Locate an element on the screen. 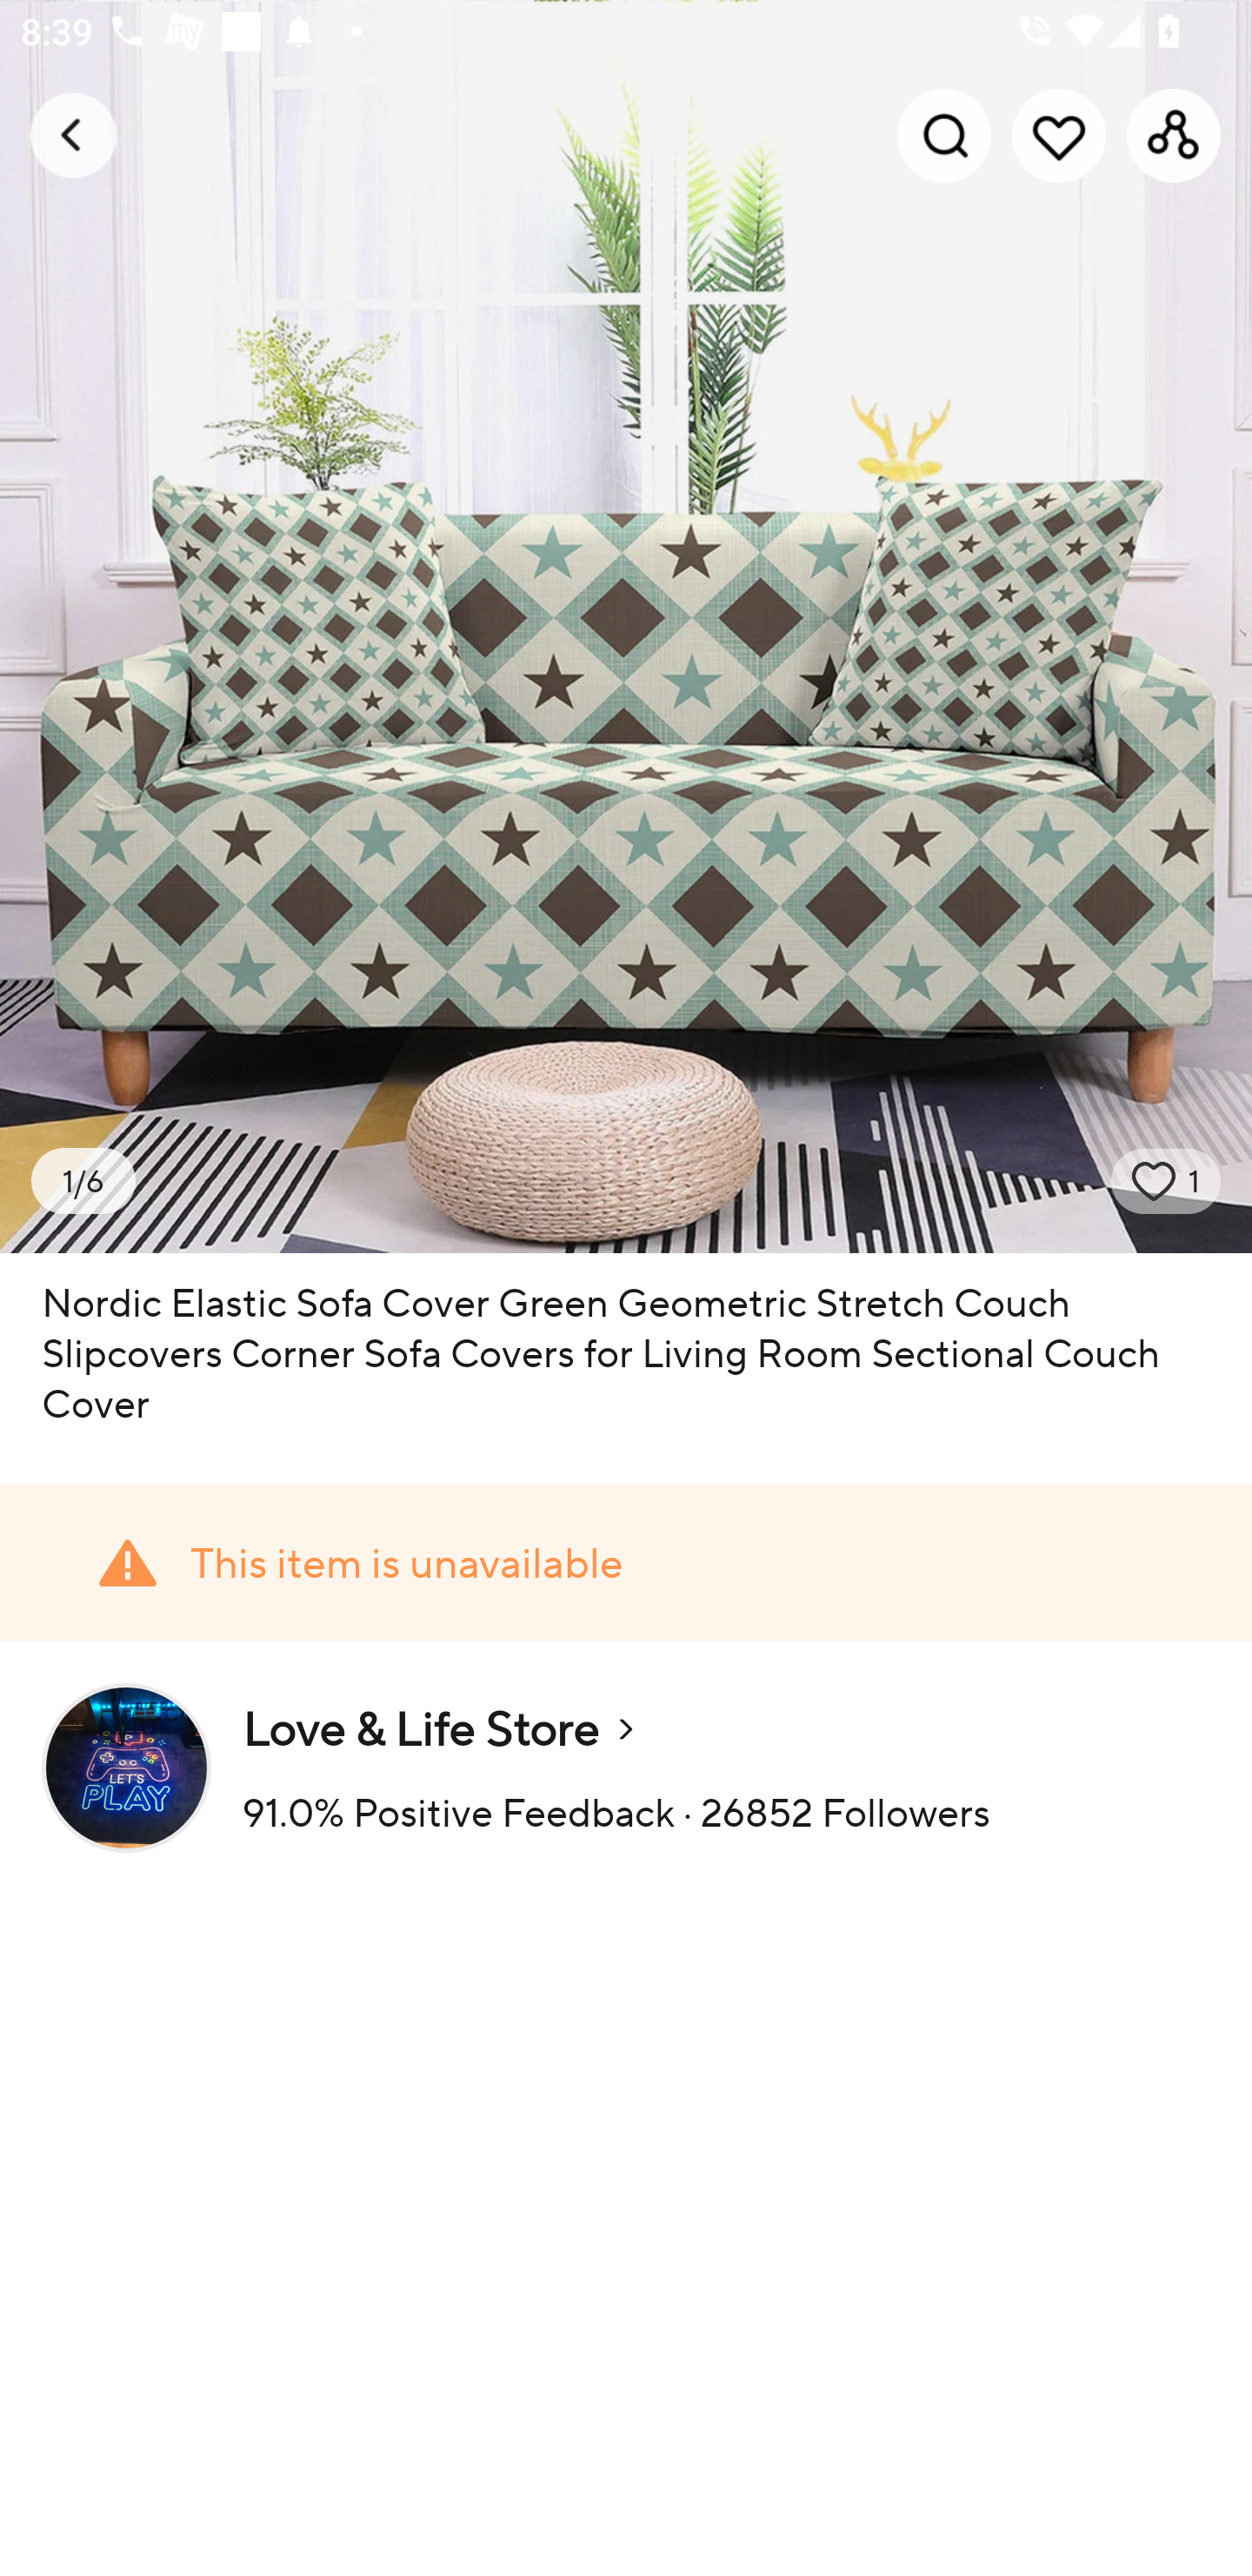  Navigate up is located at coordinates (73, 135).